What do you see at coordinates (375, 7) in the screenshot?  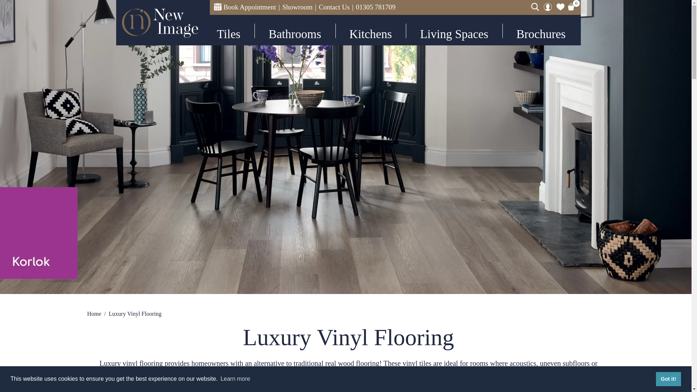 I see `01305 781709` at bounding box center [375, 7].